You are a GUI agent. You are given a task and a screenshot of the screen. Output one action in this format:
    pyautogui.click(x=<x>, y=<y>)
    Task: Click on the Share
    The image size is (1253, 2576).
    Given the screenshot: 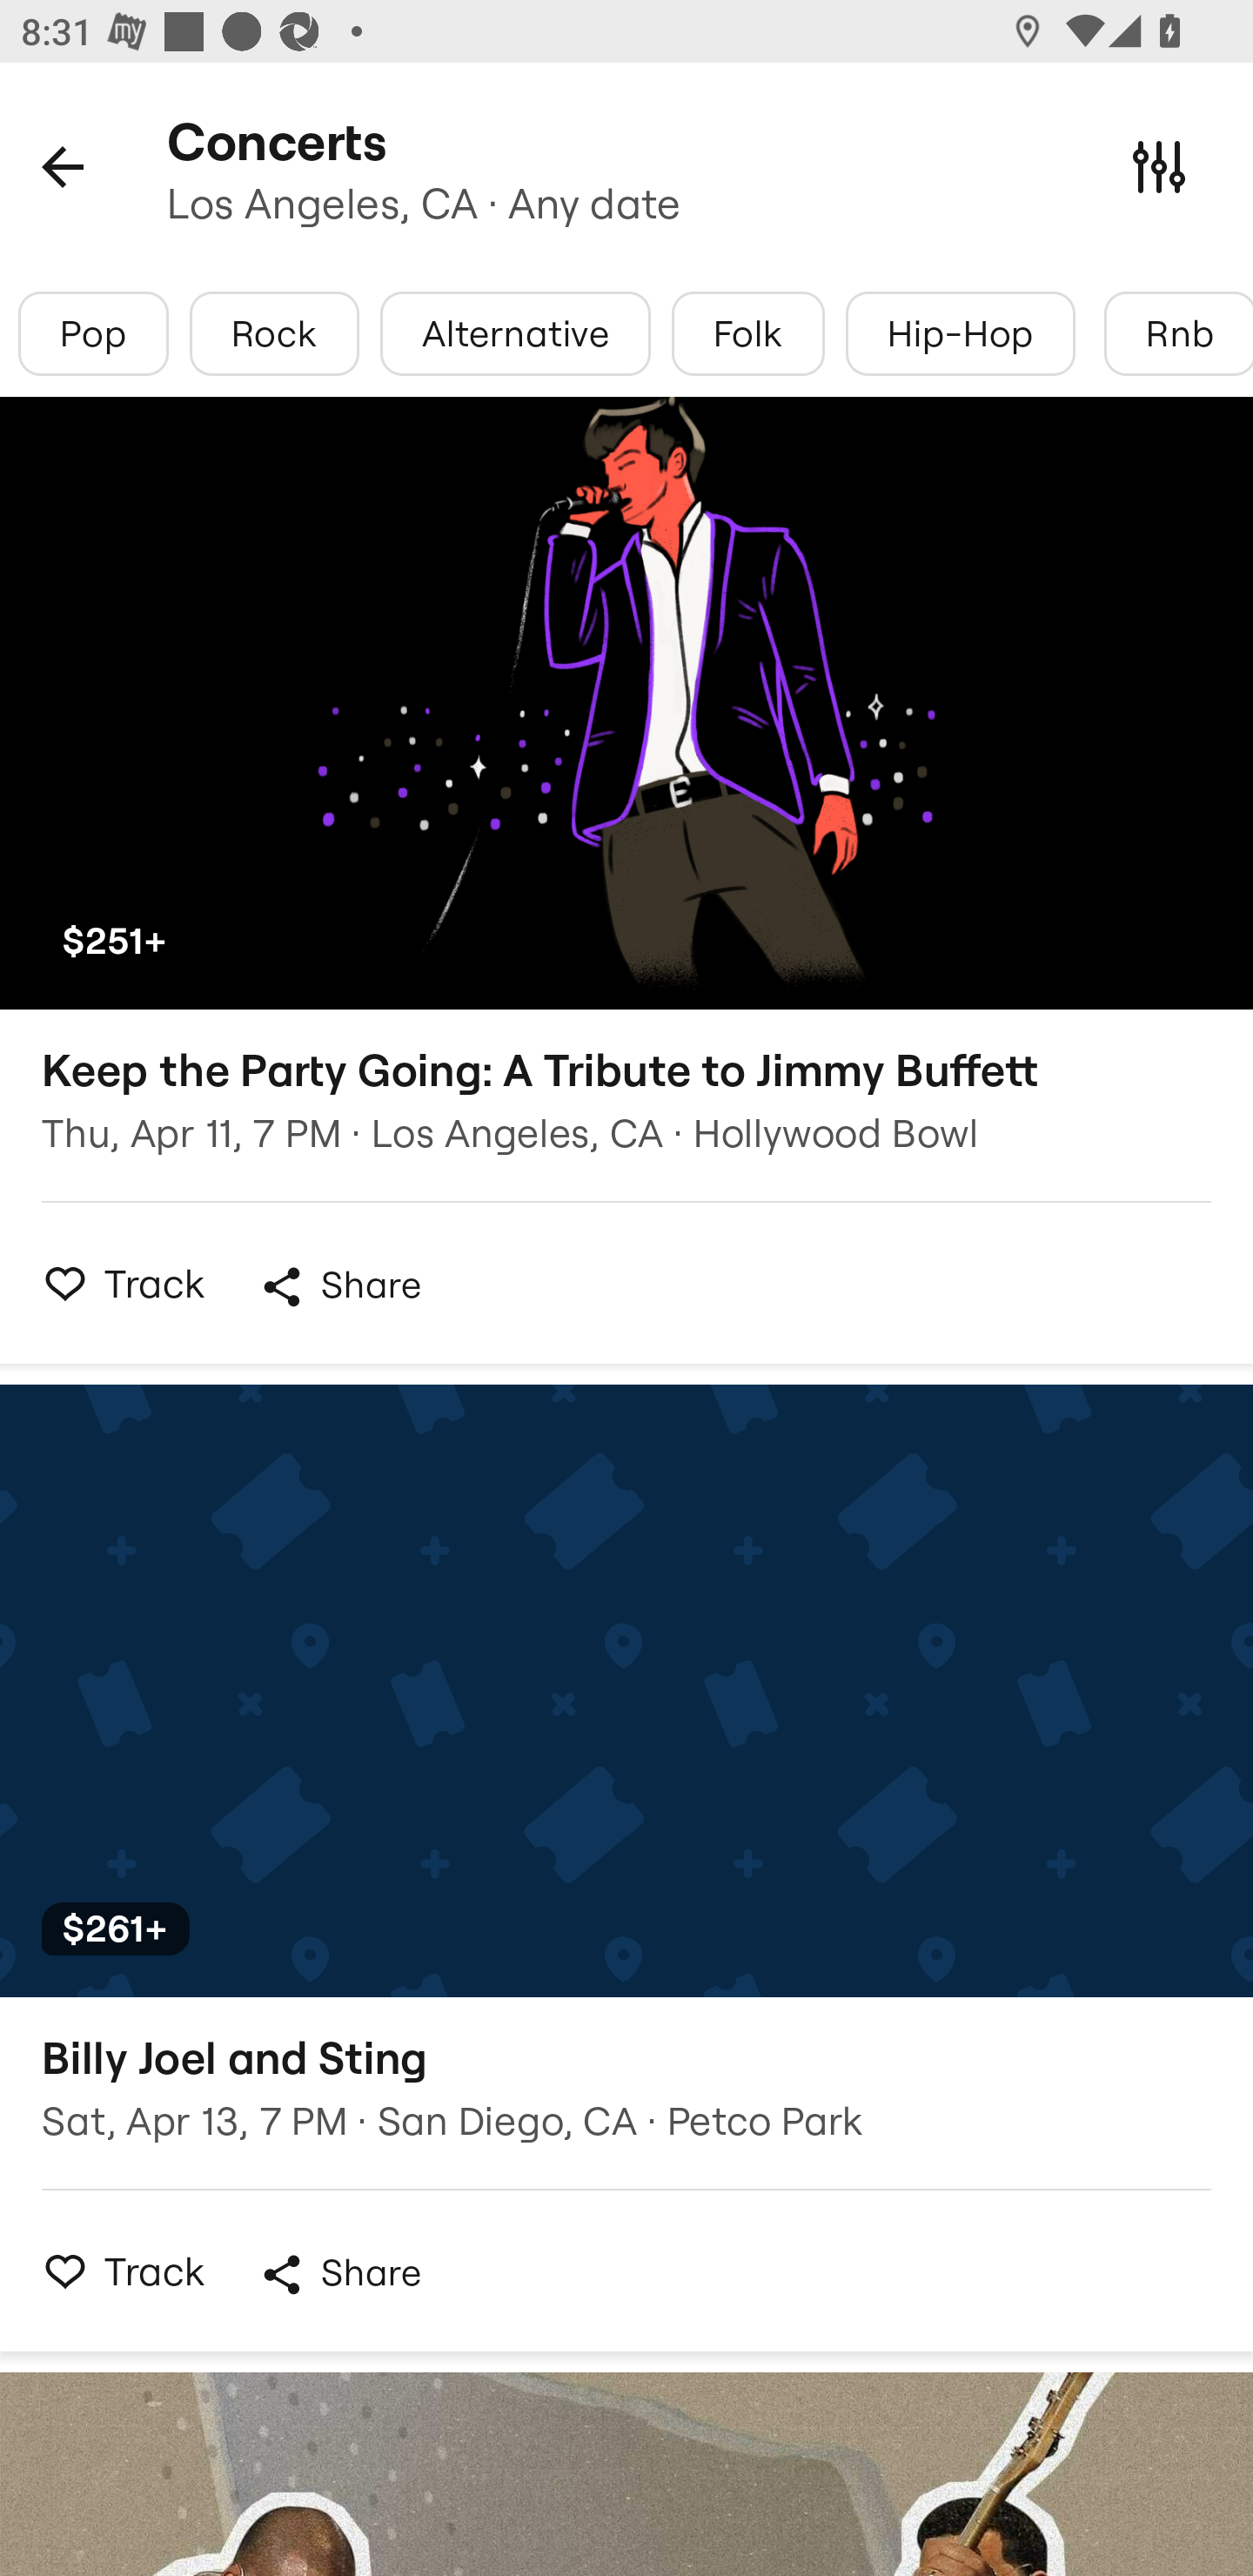 What is the action you would take?
    pyautogui.click(x=339, y=1286)
    